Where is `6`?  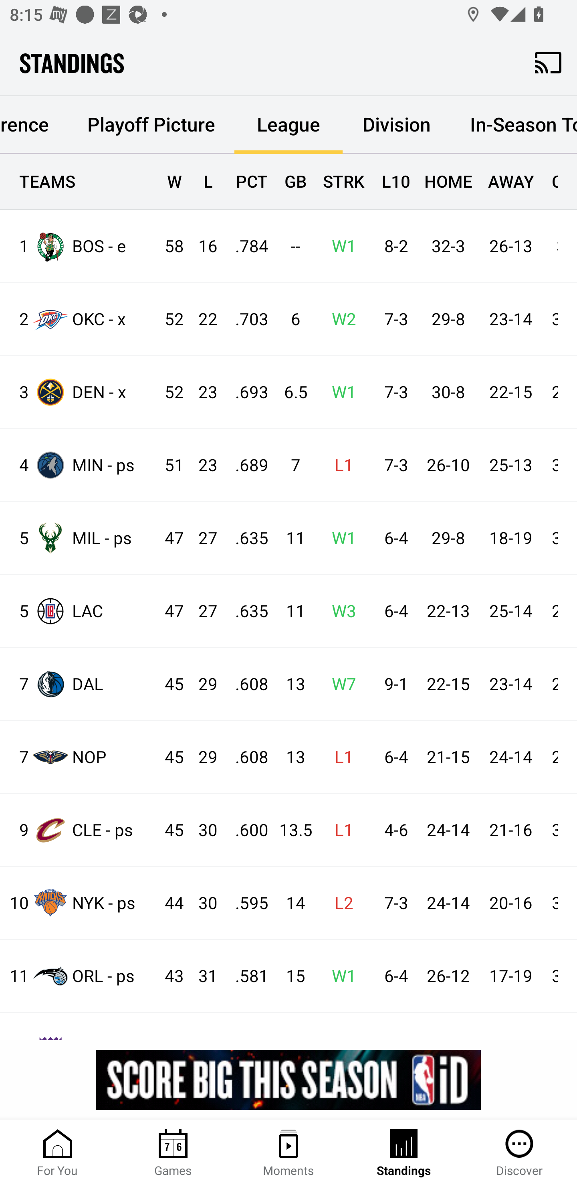 6 is located at coordinates (289, 320).